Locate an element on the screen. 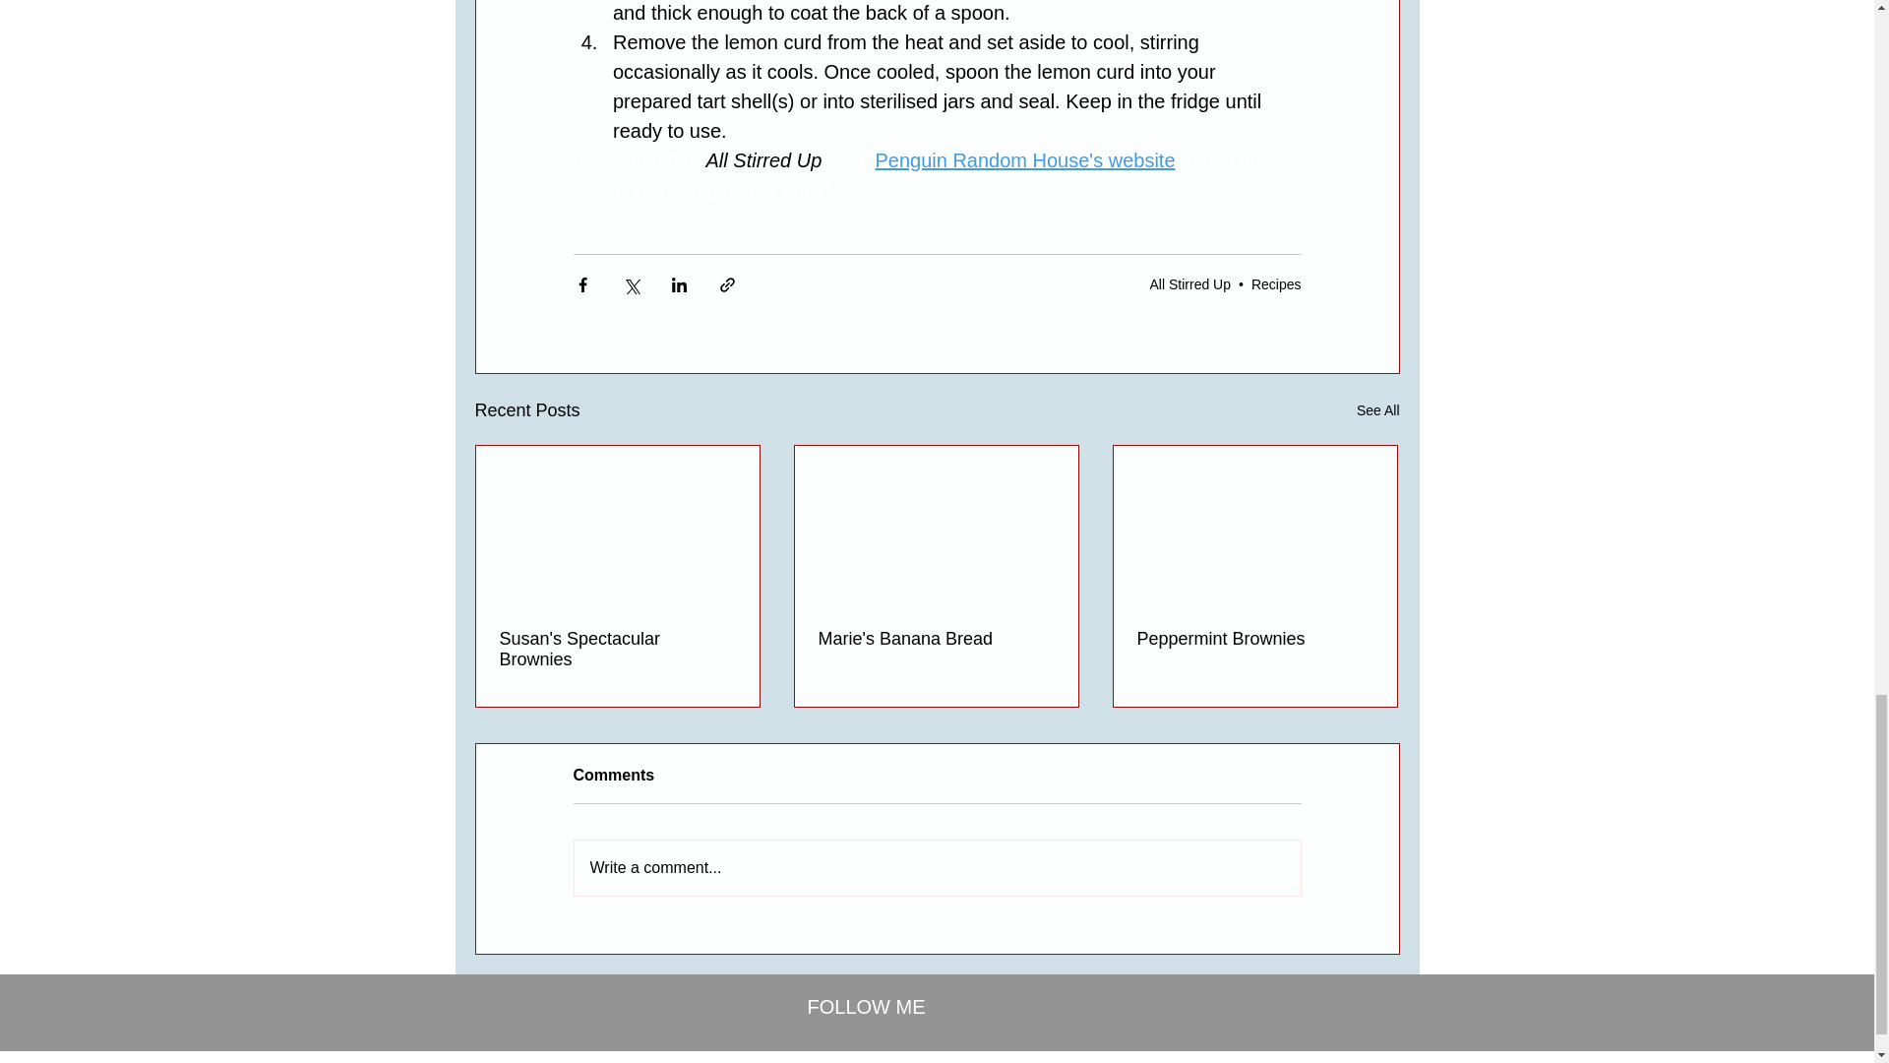 The height and width of the screenshot is (1063, 1889). Marie's Banana Bread is located at coordinates (936, 639).